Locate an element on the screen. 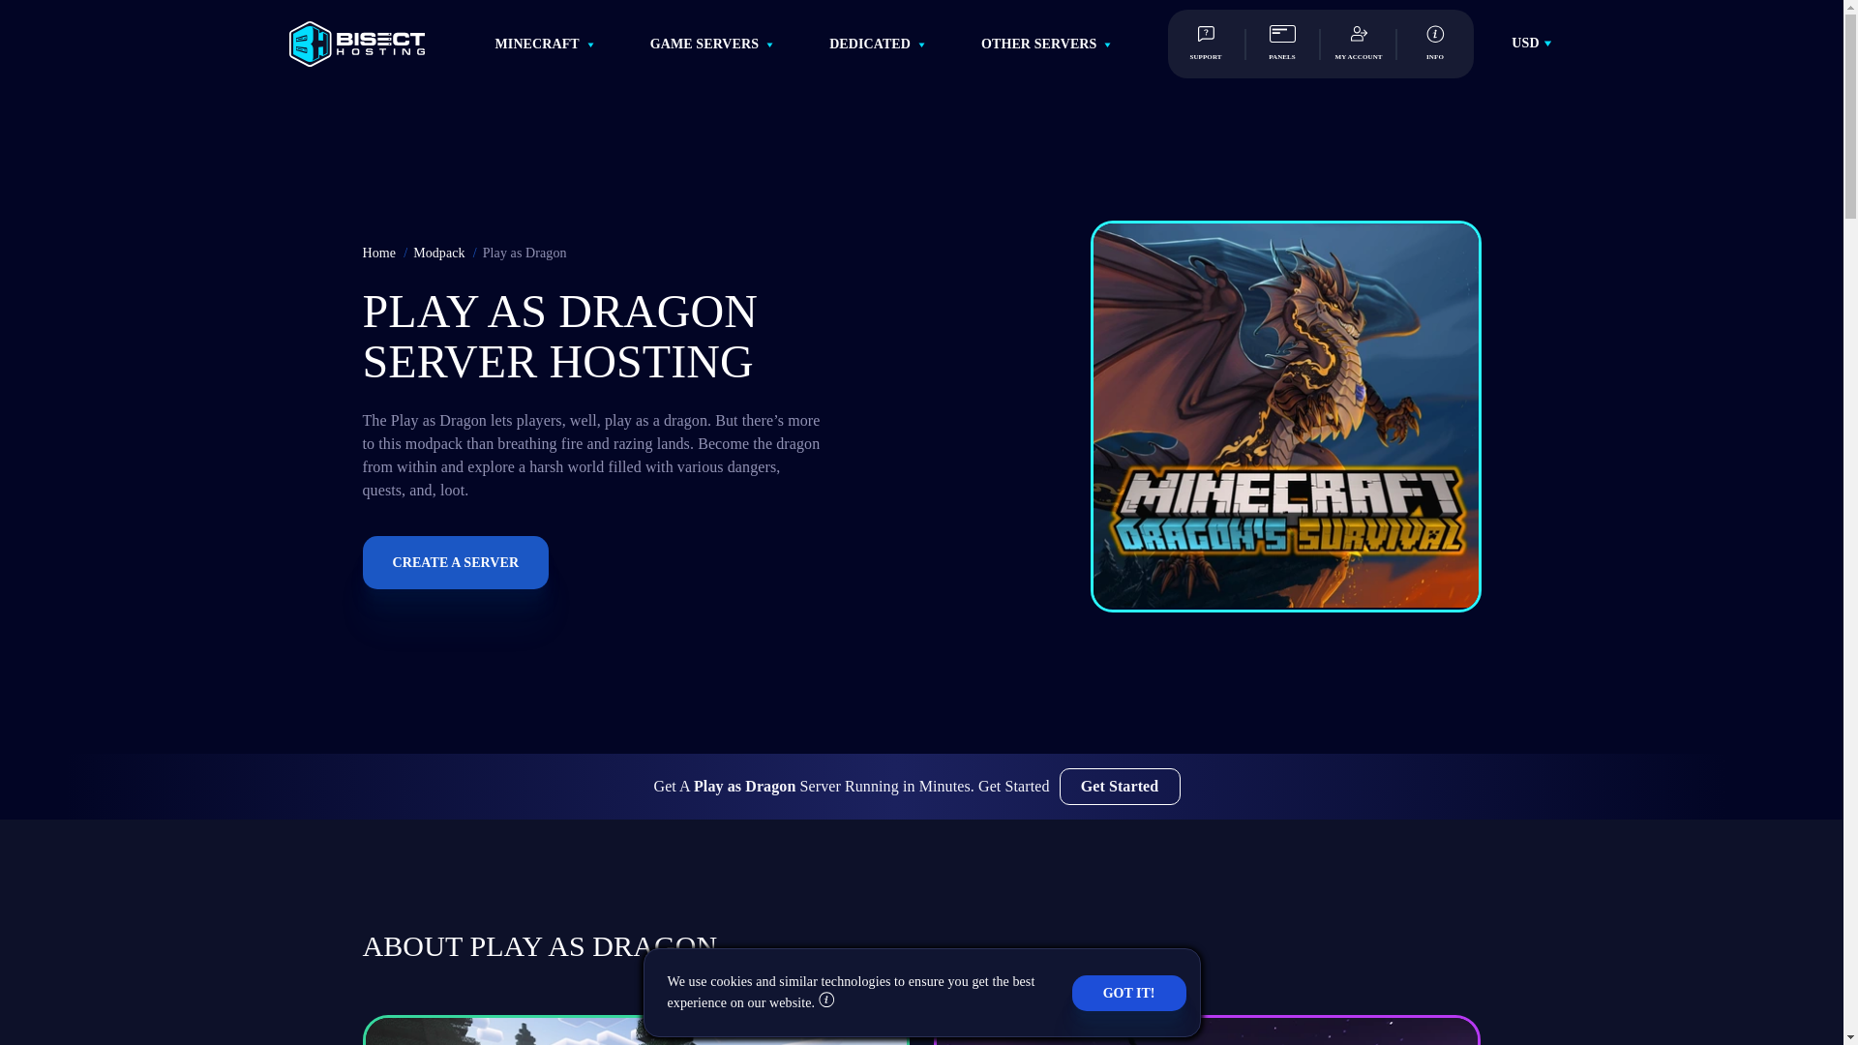  Learn more is located at coordinates (826, 1002).